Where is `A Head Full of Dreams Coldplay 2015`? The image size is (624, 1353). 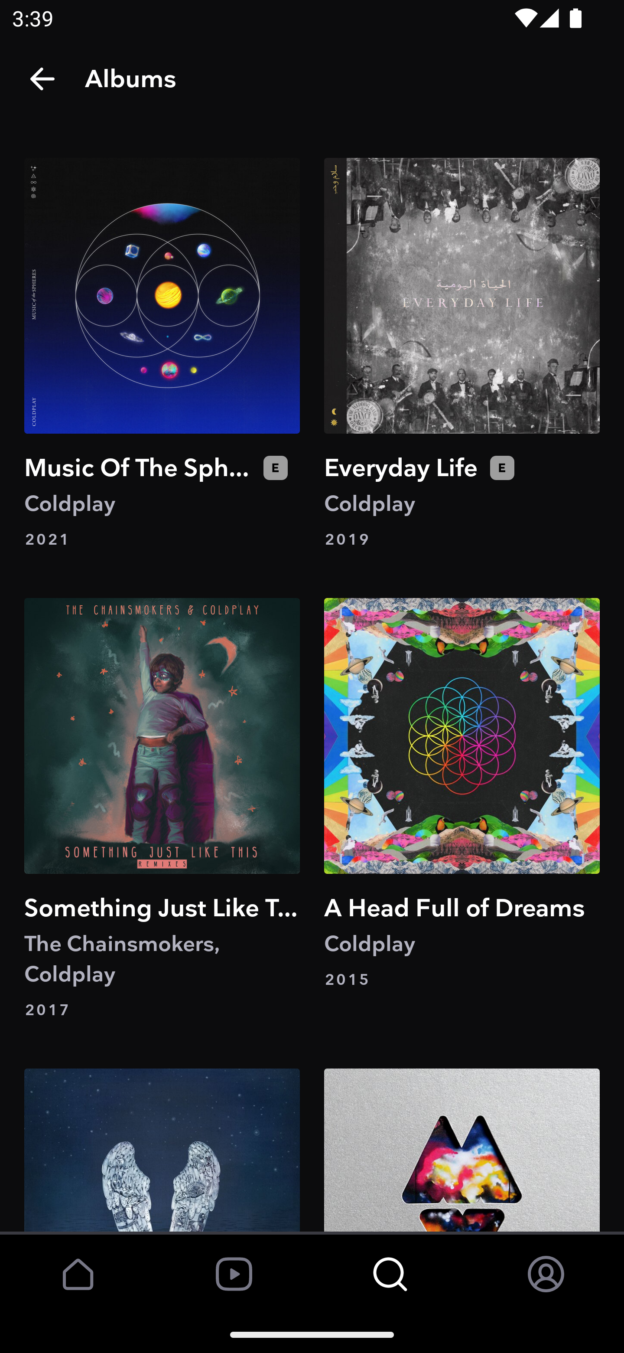 A Head Full of Dreams Coldplay 2015 is located at coordinates (461, 809).